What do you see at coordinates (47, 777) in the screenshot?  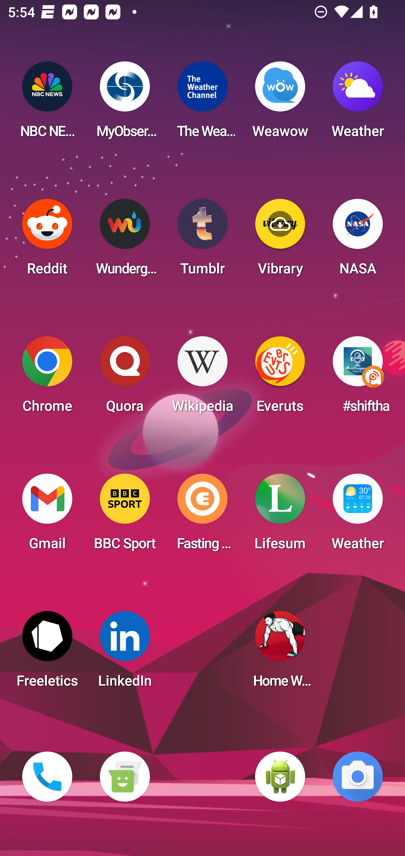 I see `Phone` at bounding box center [47, 777].